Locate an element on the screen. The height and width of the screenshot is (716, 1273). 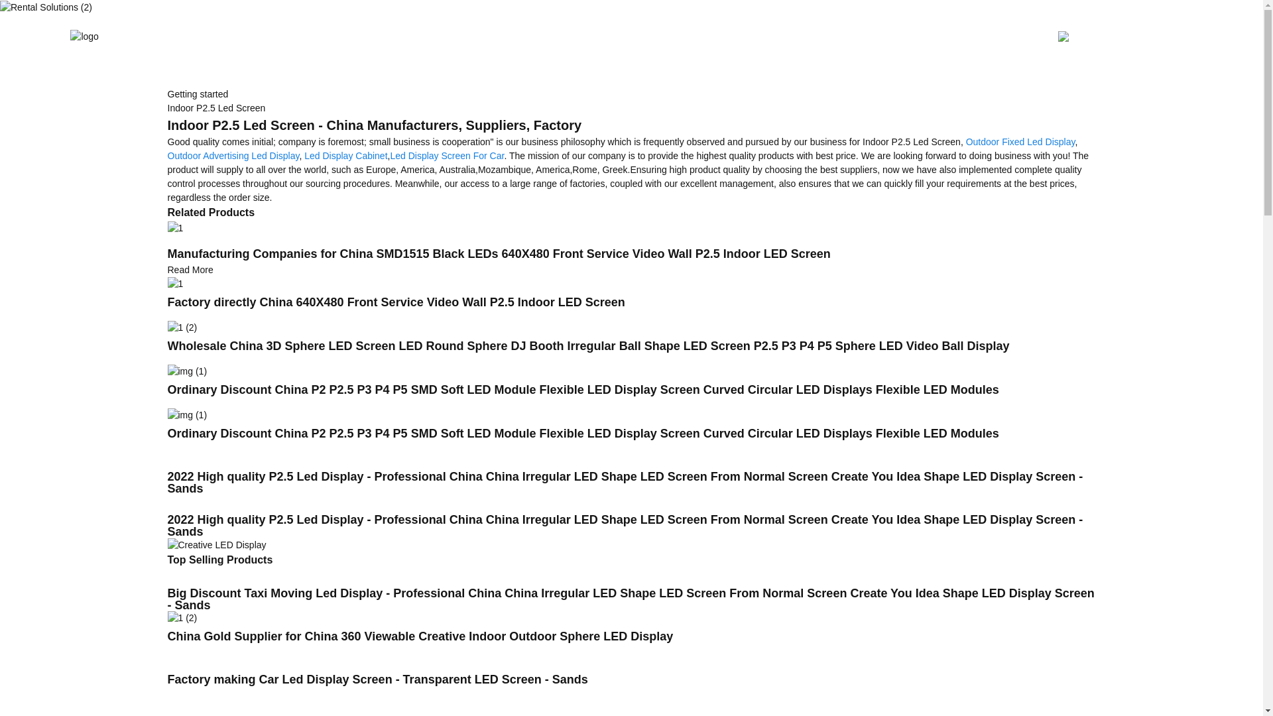
English is located at coordinates (1166, 36).